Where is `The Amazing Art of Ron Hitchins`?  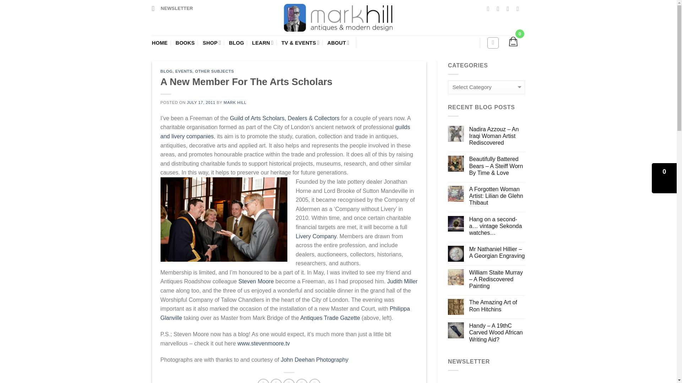 The Amazing Art of Ron Hitchins is located at coordinates (497, 306).